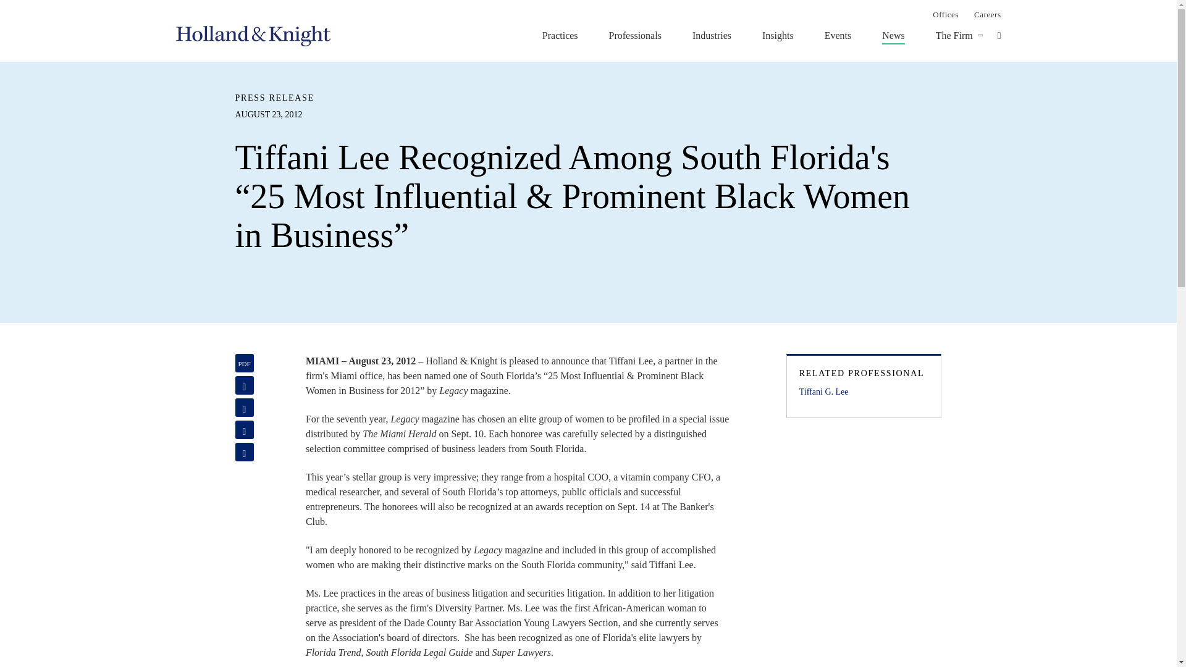 The image size is (1186, 667). What do you see at coordinates (635, 35) in the screenshot?
I see `Professionals` at bounding box center [635, 35].